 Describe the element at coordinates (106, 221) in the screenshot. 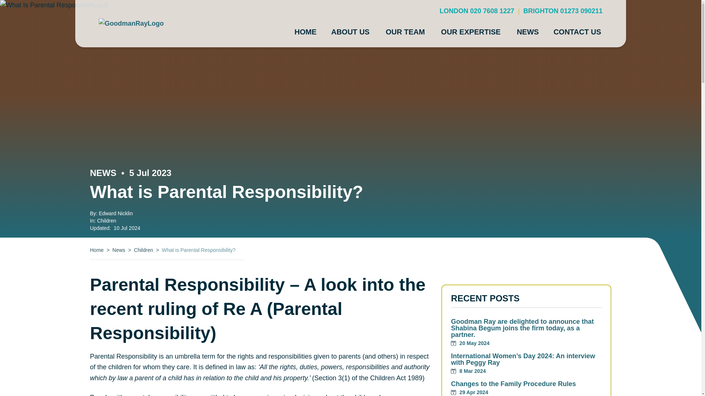

I see `View all posts in Children` at that location.